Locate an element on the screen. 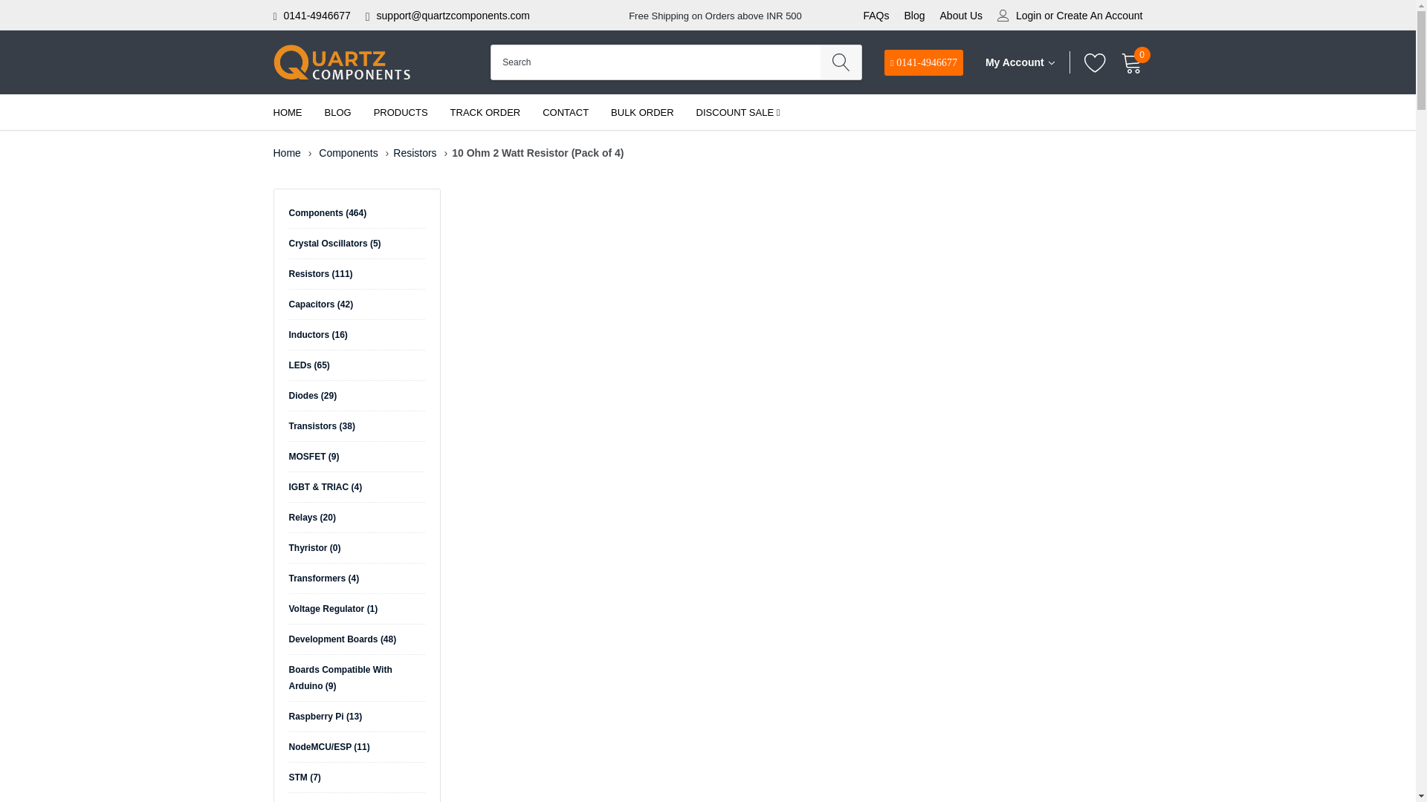 The width and height of the screenshot is (1427, 802). About Us is located at coordinates (962, 15).